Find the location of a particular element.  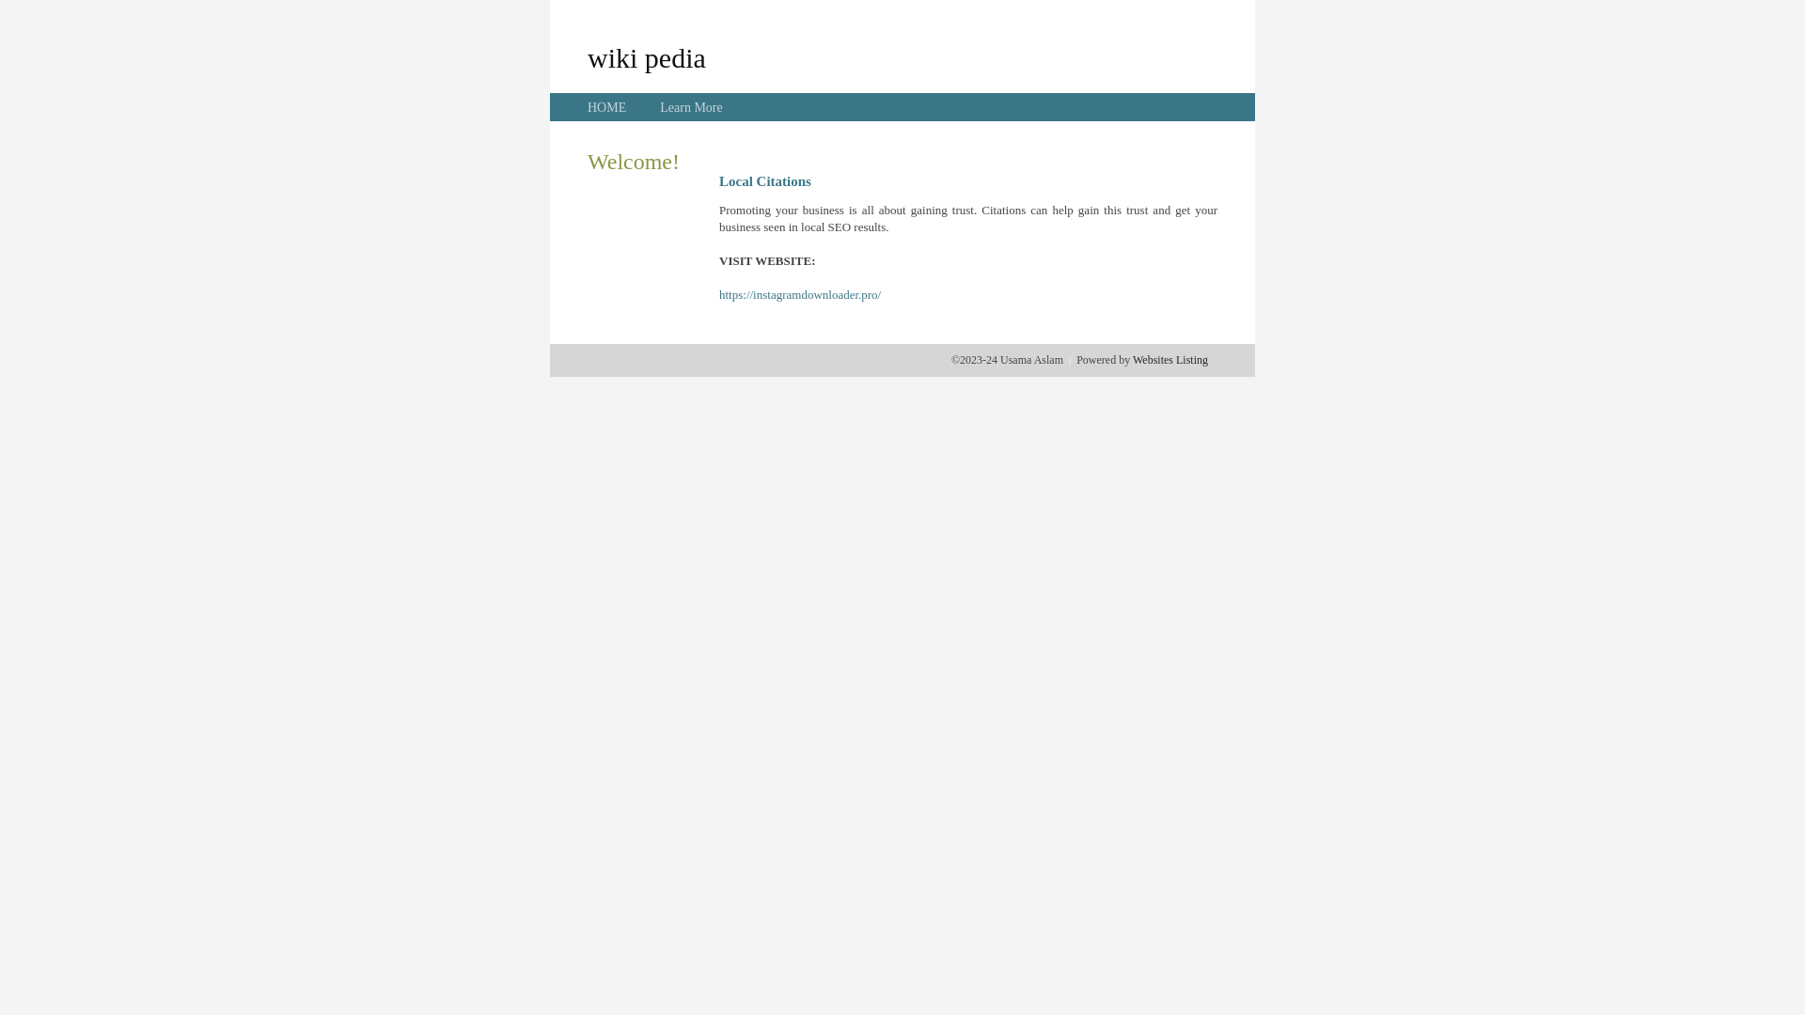

https://instagramdownloader.pro/ is located at coordinates (800, 295).